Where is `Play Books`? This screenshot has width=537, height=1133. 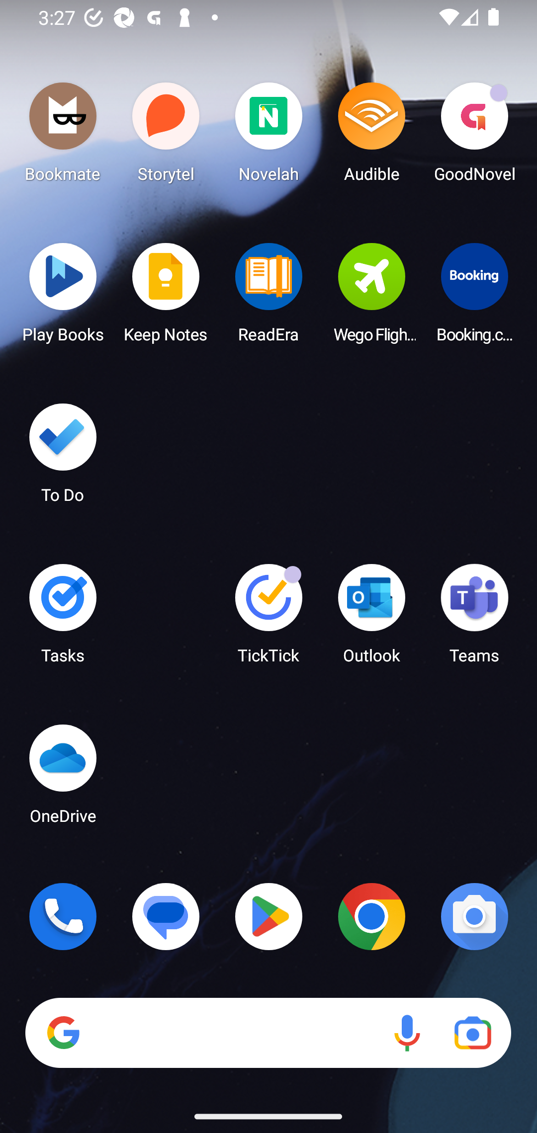
Play Books is located at coordinates (63, 297).